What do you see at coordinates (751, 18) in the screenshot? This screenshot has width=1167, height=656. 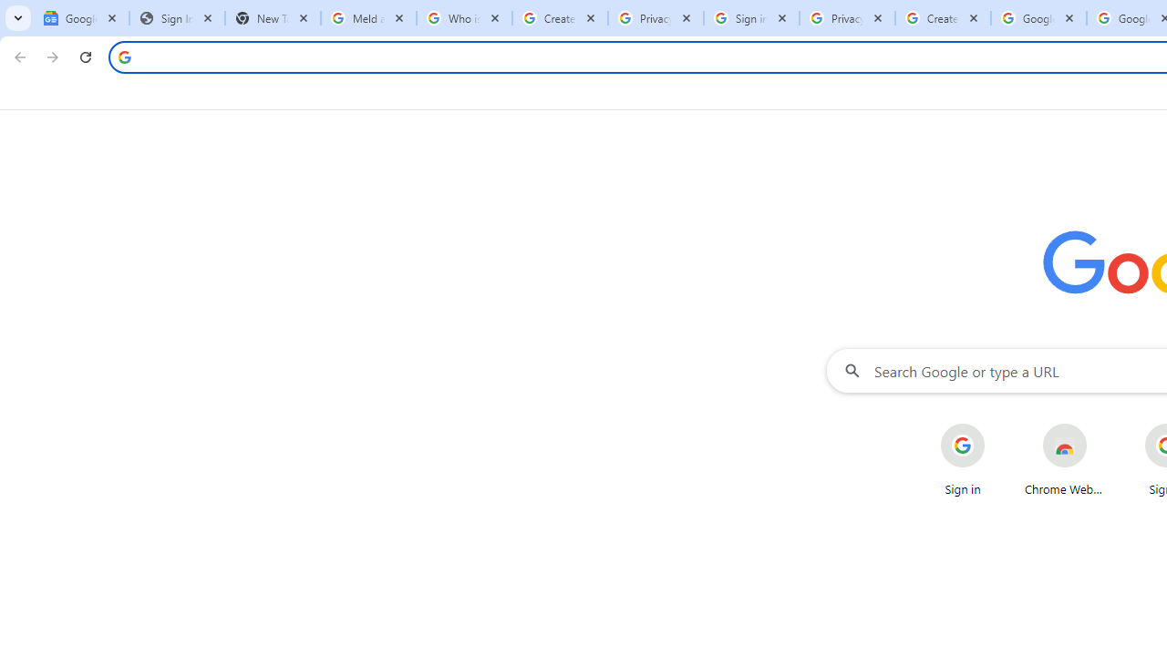 I see `Sign in - Google Accounts` at bounding box center [751, 18].